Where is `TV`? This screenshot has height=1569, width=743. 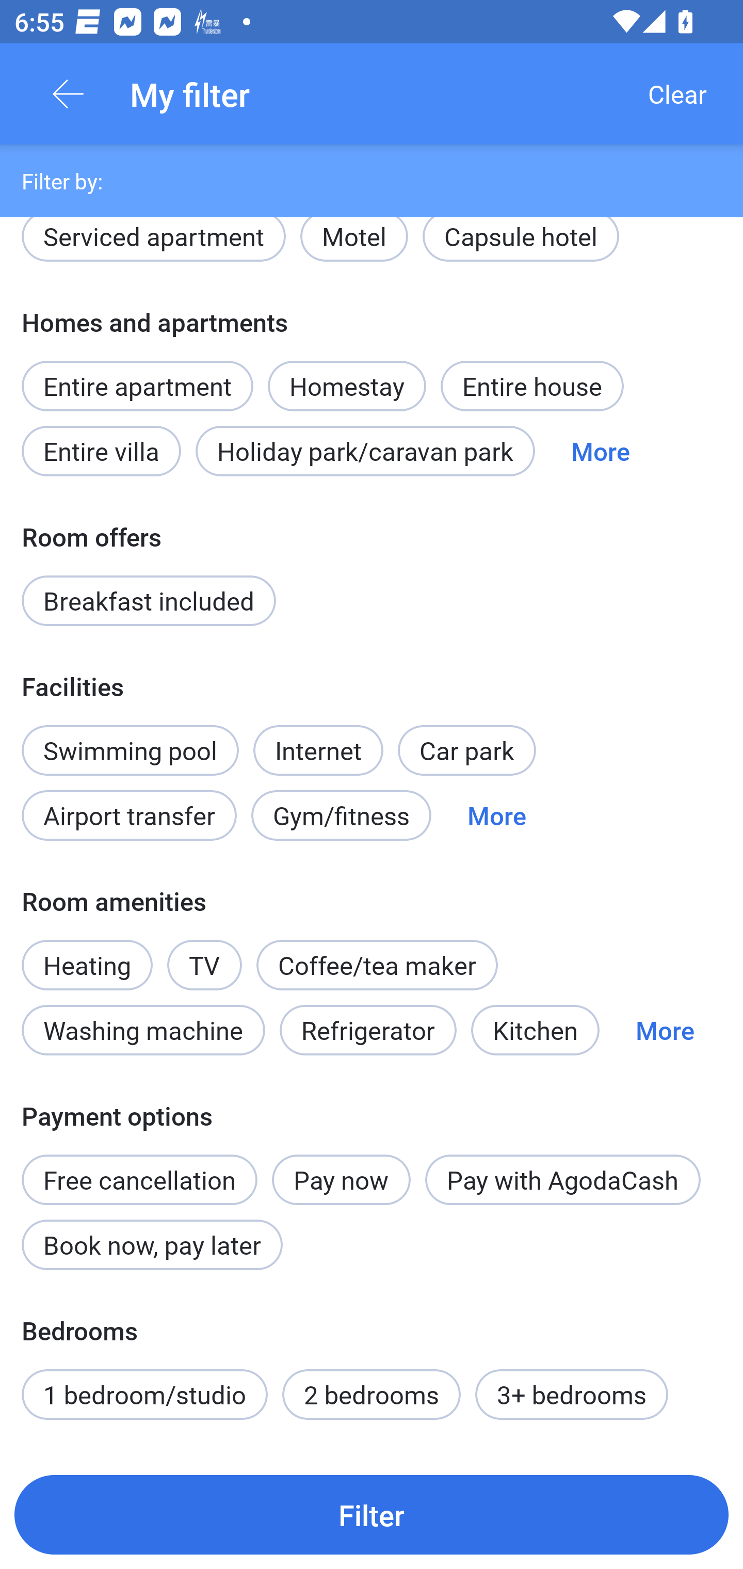 TV is located at coordinates (204, 955).